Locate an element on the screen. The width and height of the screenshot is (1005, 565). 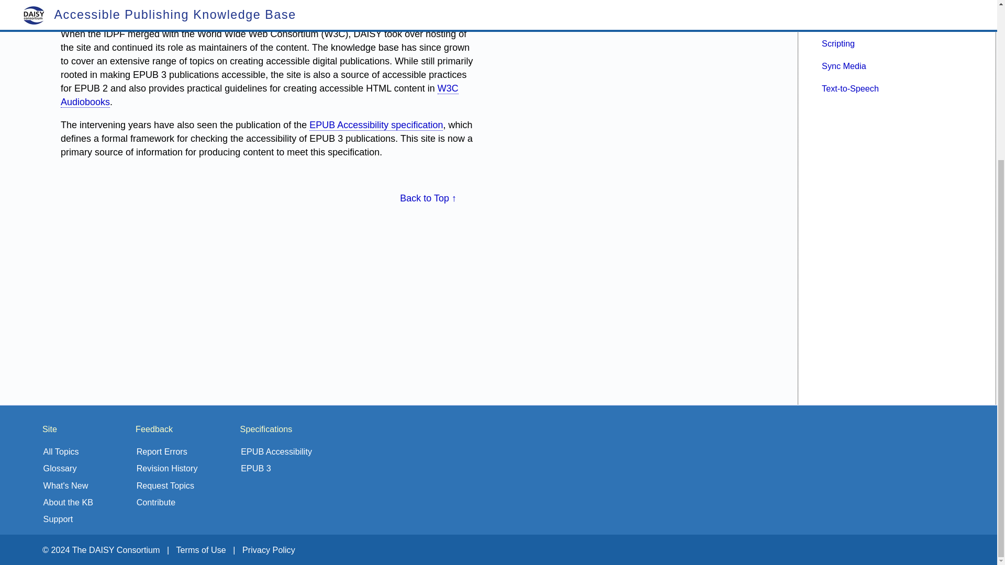
EPUB Accessibility specification is located at coordinates (376, 125).